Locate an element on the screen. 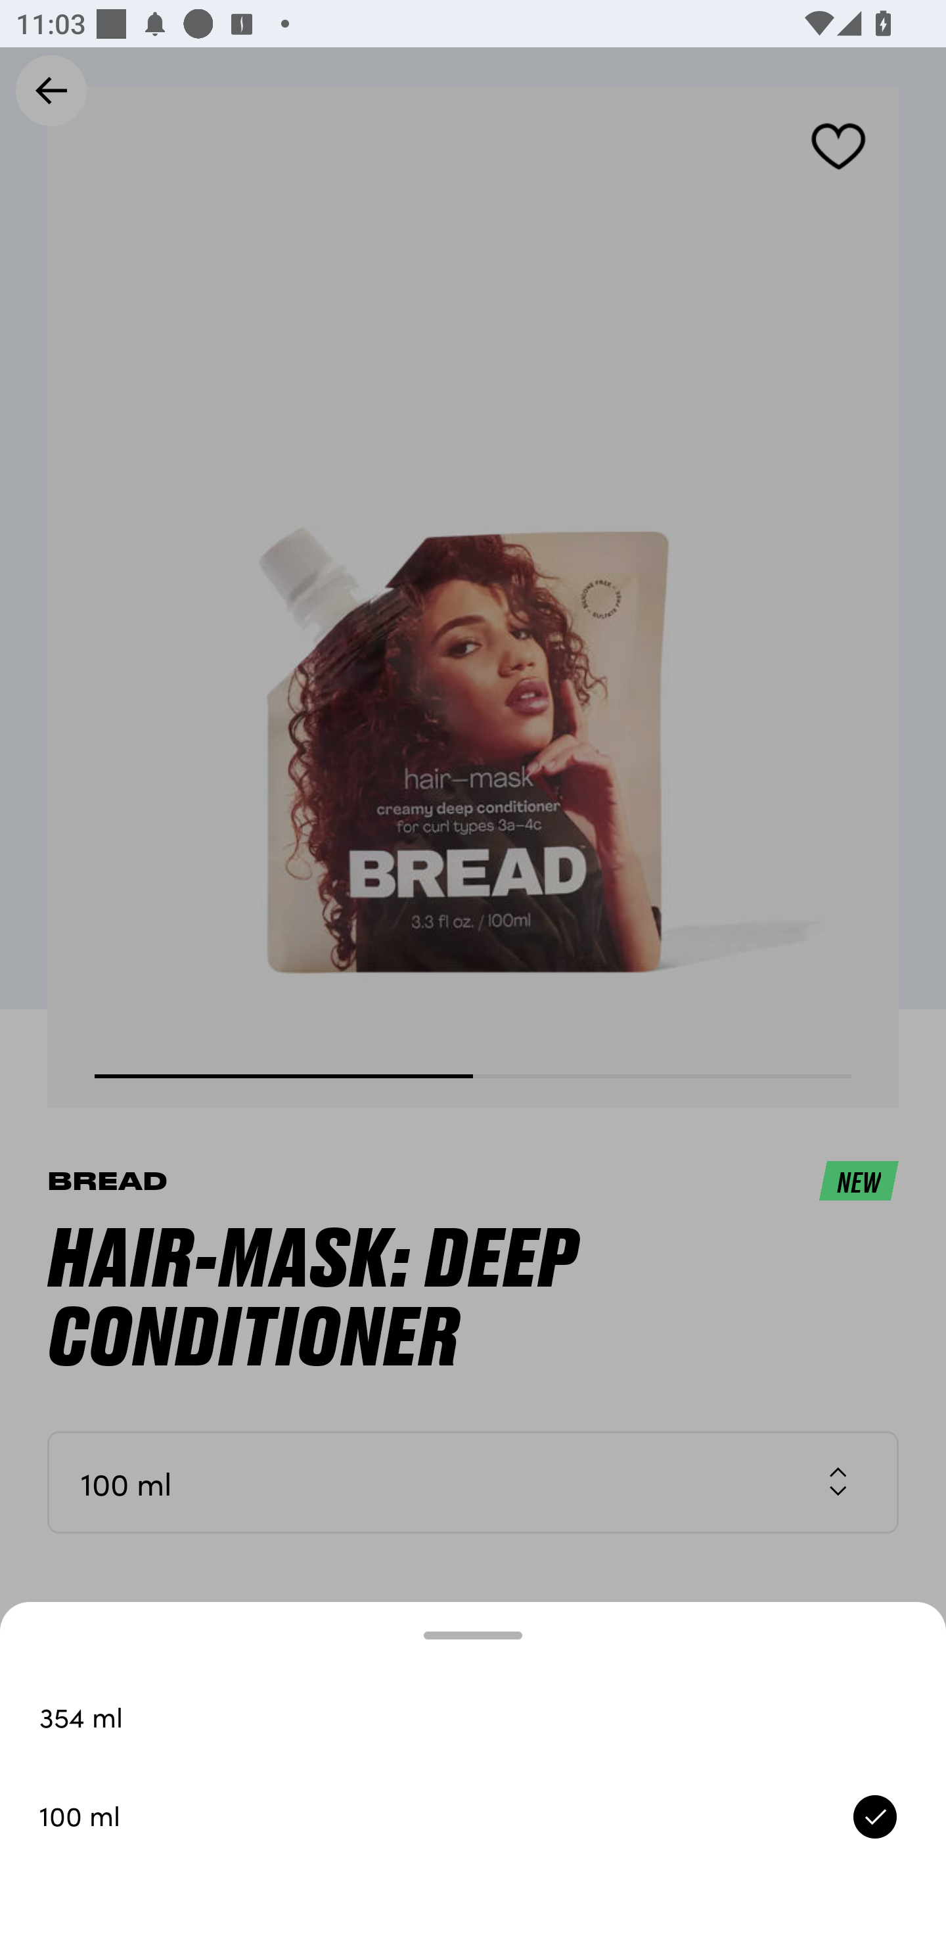 This screenshot has height=1945, width=946. 354 ml is located at coordinates (473, 1718).